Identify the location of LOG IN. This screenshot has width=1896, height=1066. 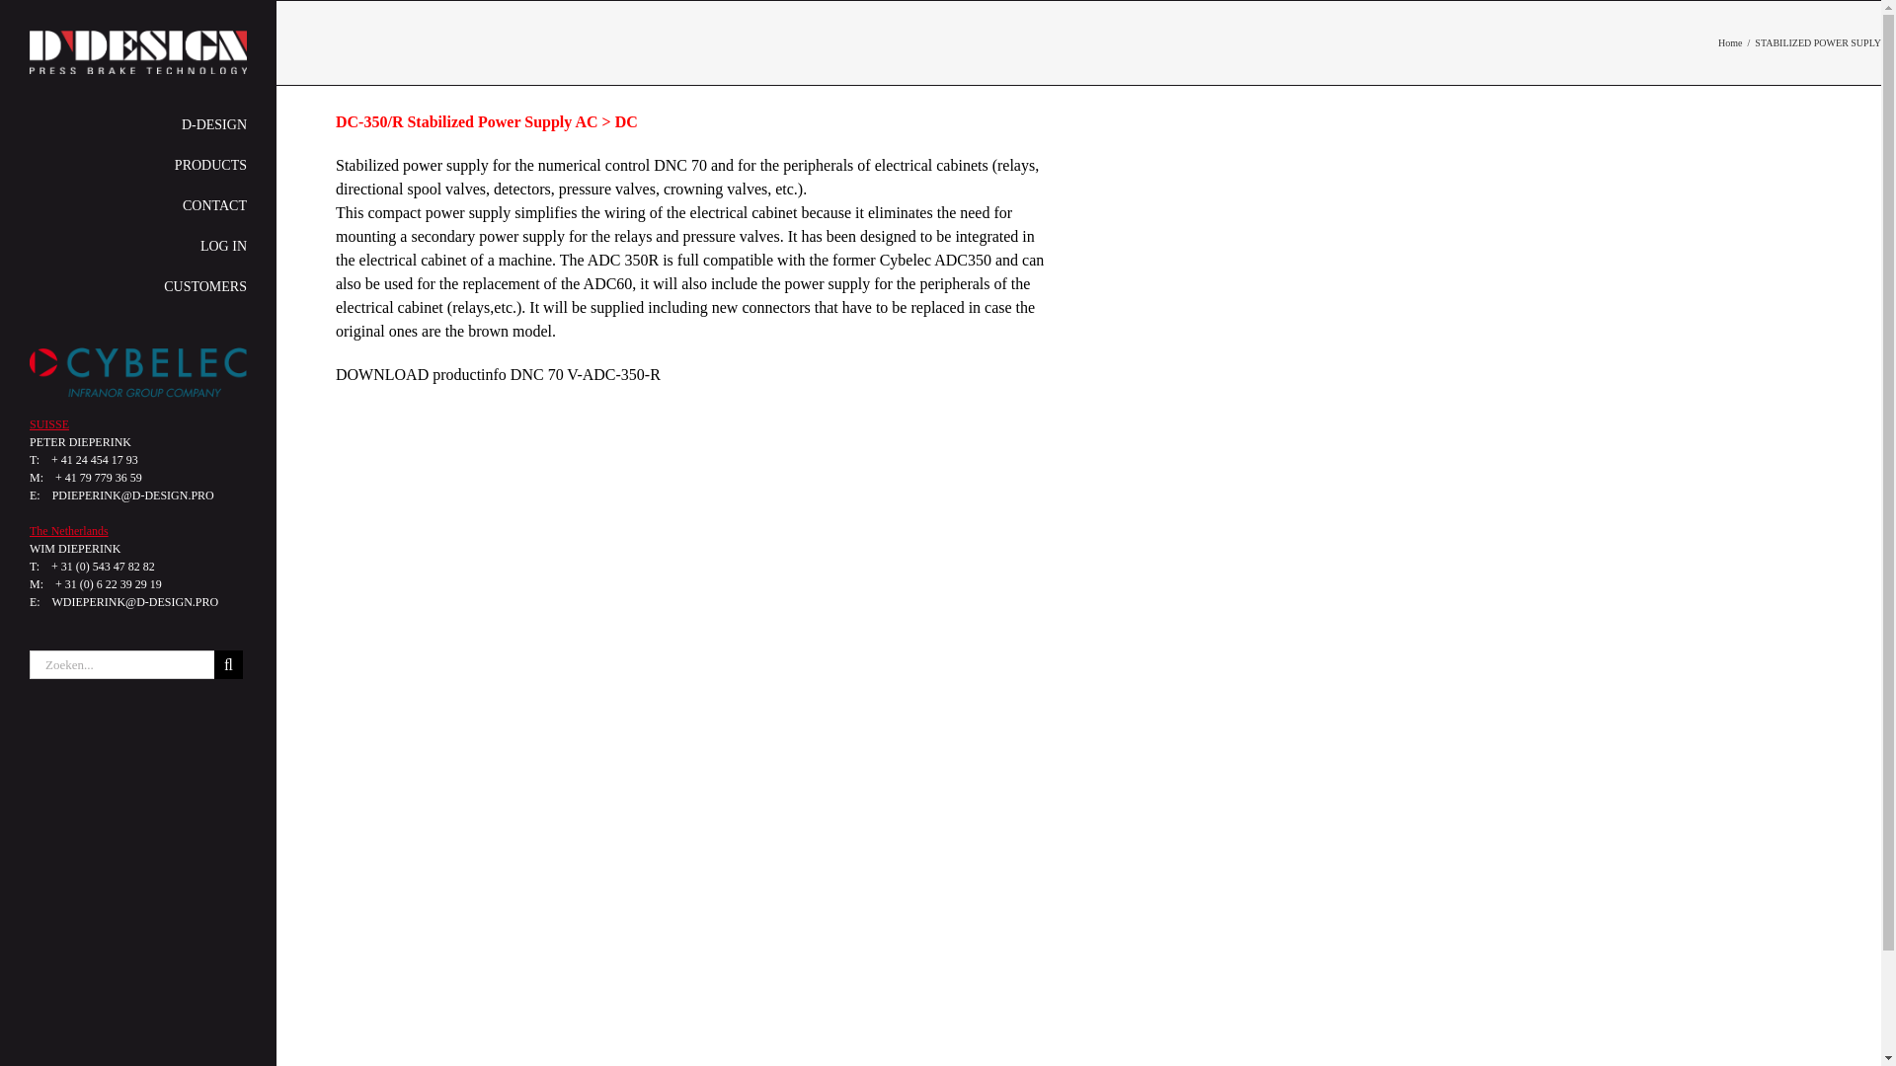
(138, 247).